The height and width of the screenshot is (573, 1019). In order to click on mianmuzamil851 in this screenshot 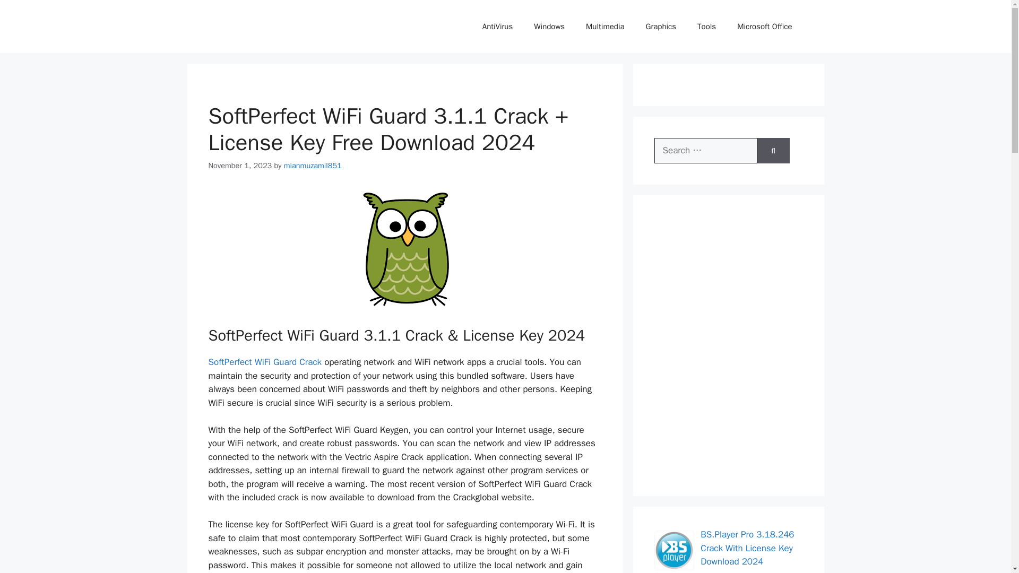, I will do `click(313, 166)`.